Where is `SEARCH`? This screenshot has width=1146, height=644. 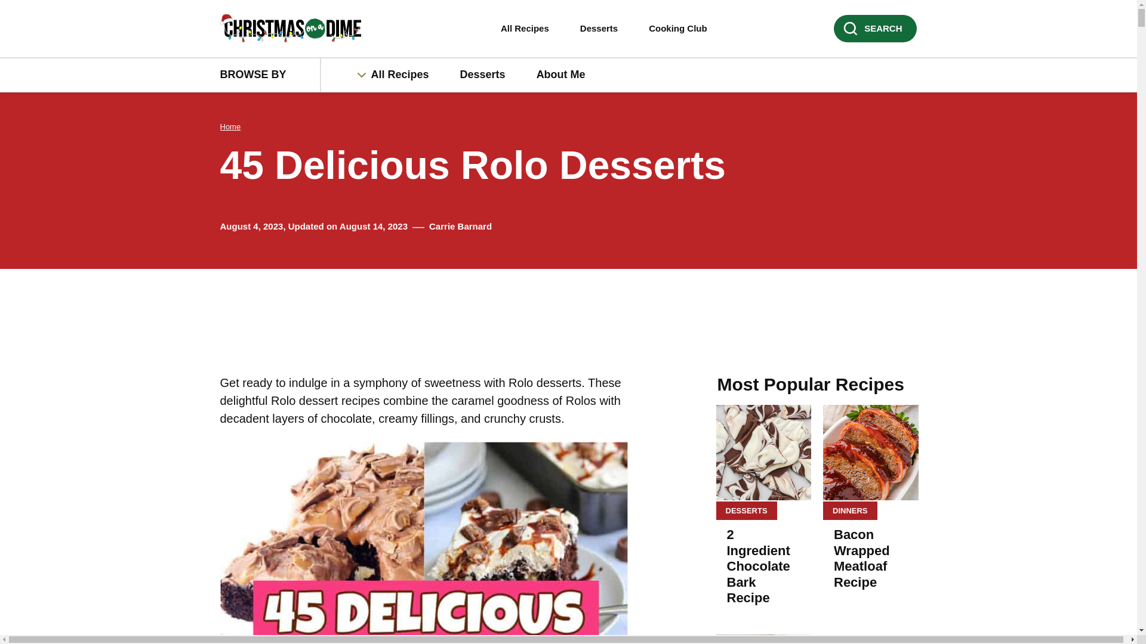
SEARCH is located at coordinates (875, 29).